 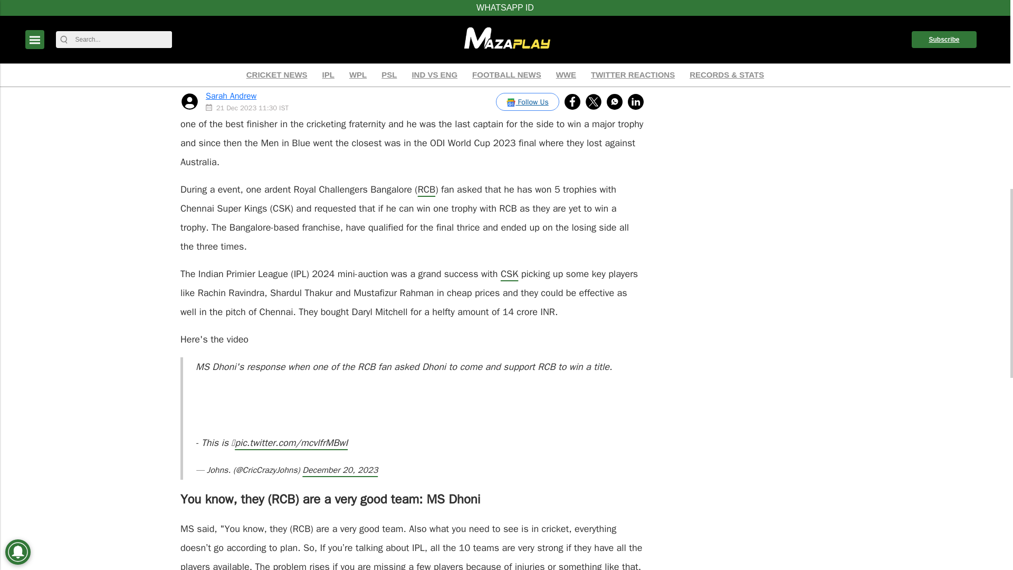 What do you see at coordinates (509, 273) in the screenshot?
I see `CSK` at bounding box center [509, 273].